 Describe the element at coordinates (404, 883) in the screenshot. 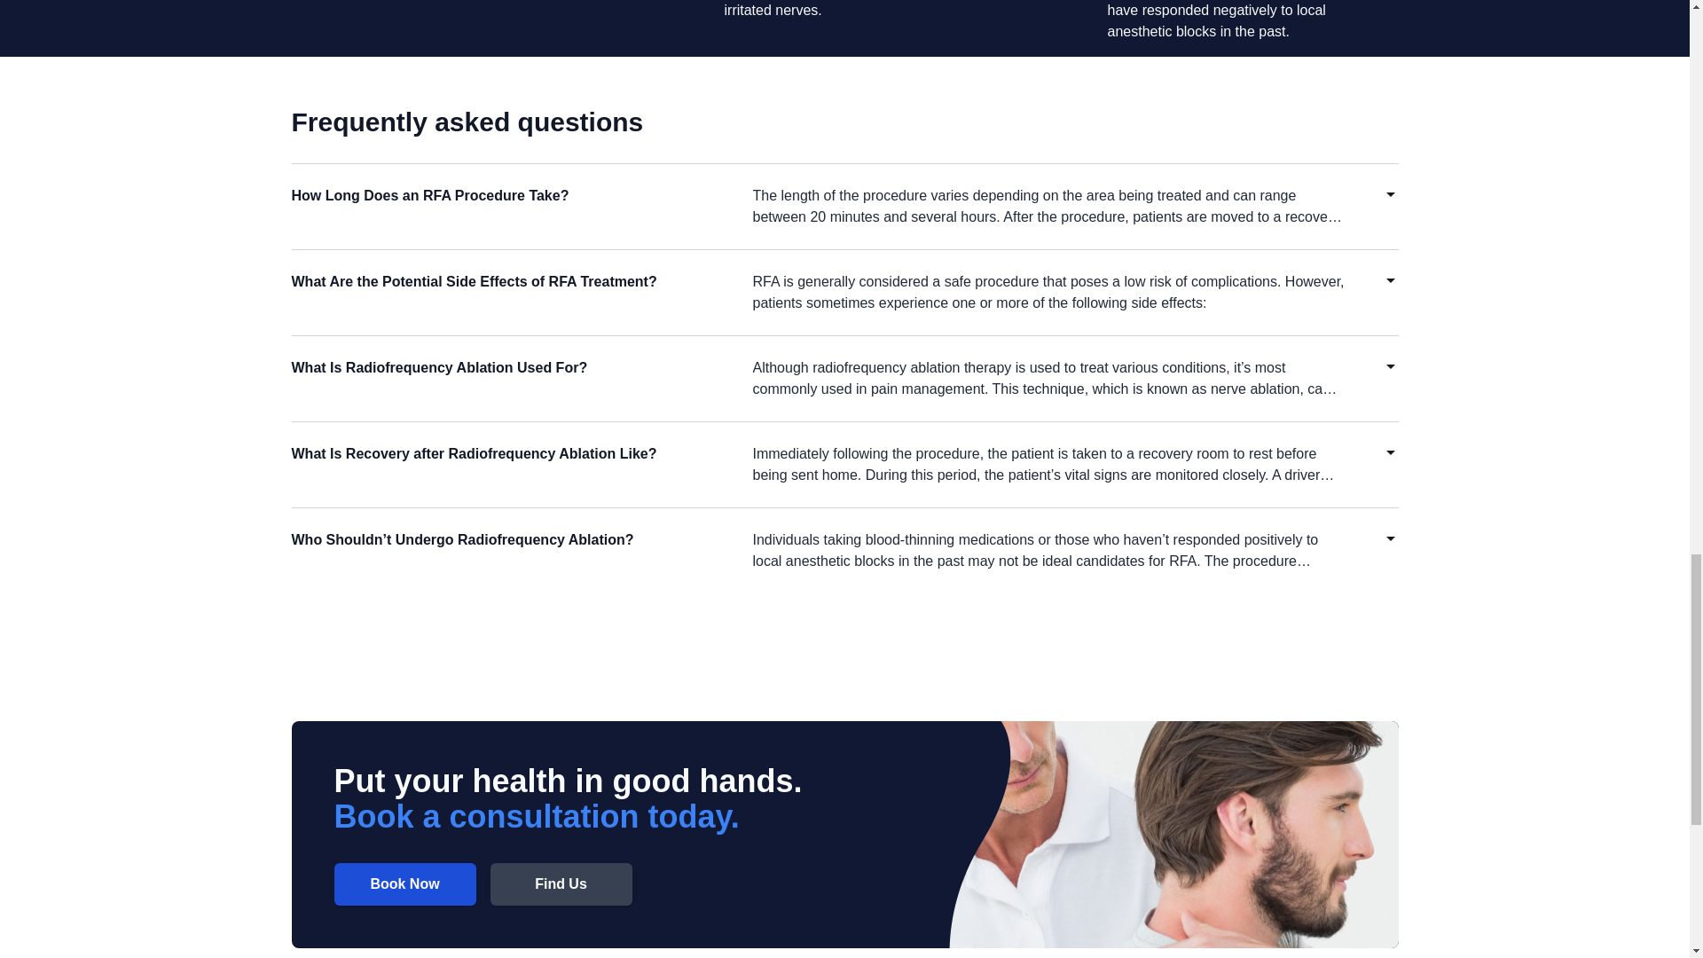

I see `Book Now` at that location.